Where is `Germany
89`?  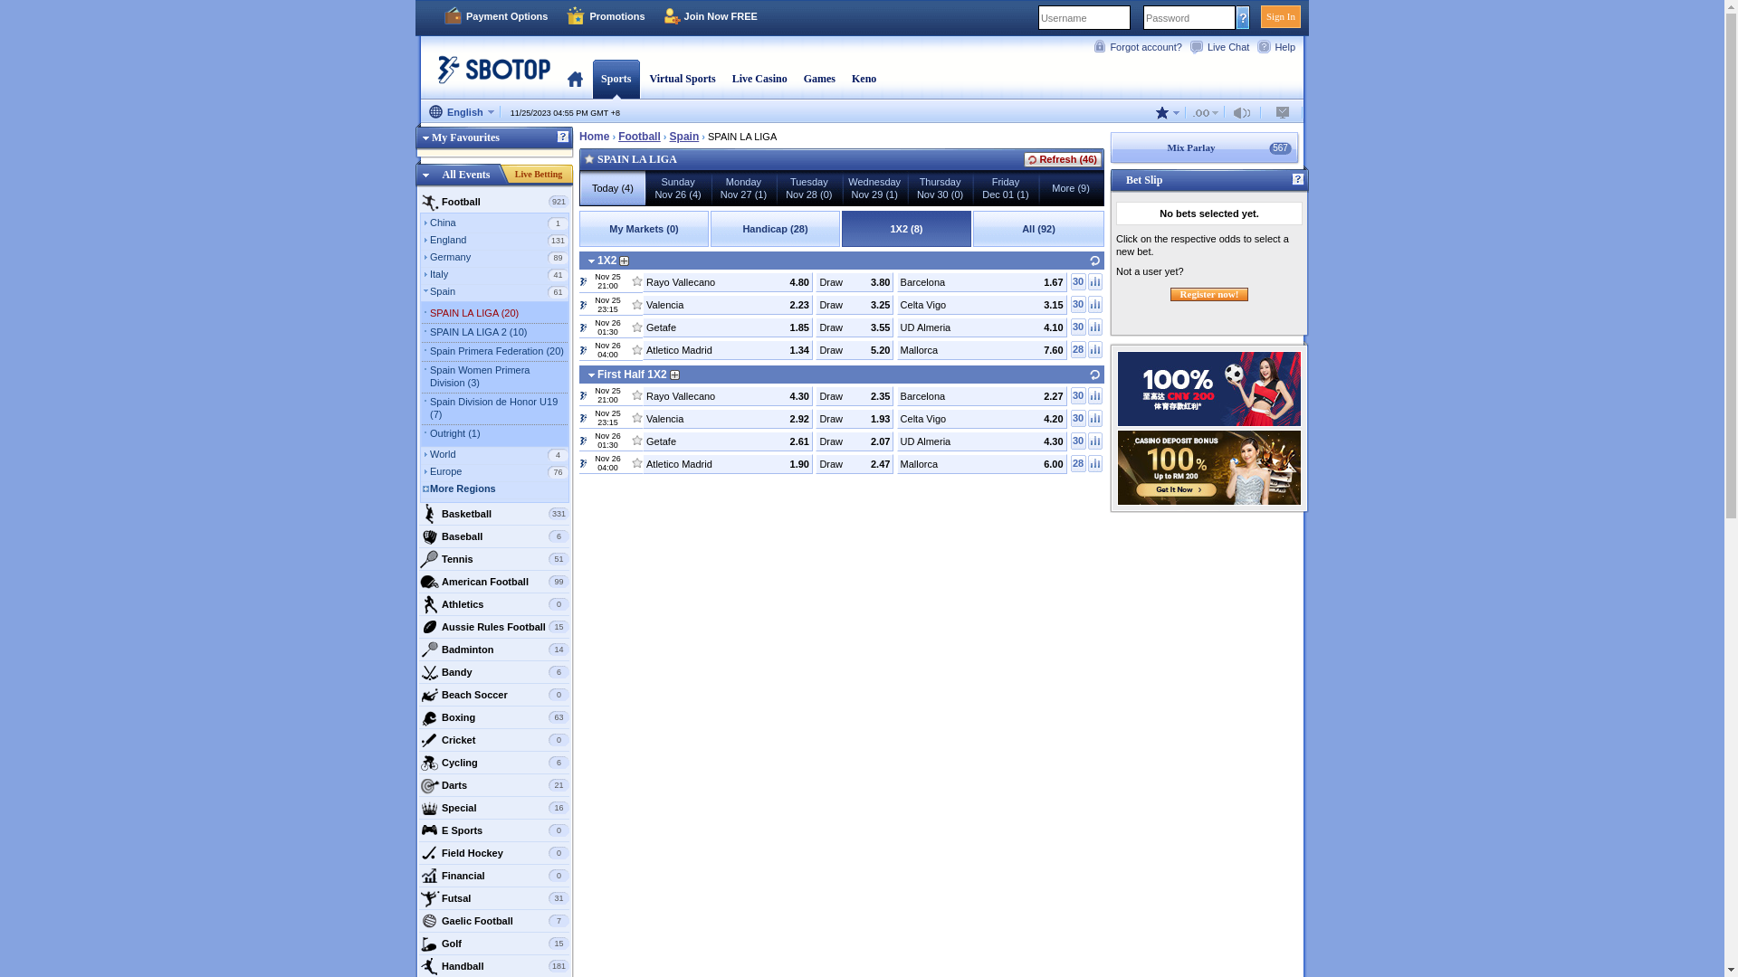
Germany
89 is located at coordinates (500, 259).